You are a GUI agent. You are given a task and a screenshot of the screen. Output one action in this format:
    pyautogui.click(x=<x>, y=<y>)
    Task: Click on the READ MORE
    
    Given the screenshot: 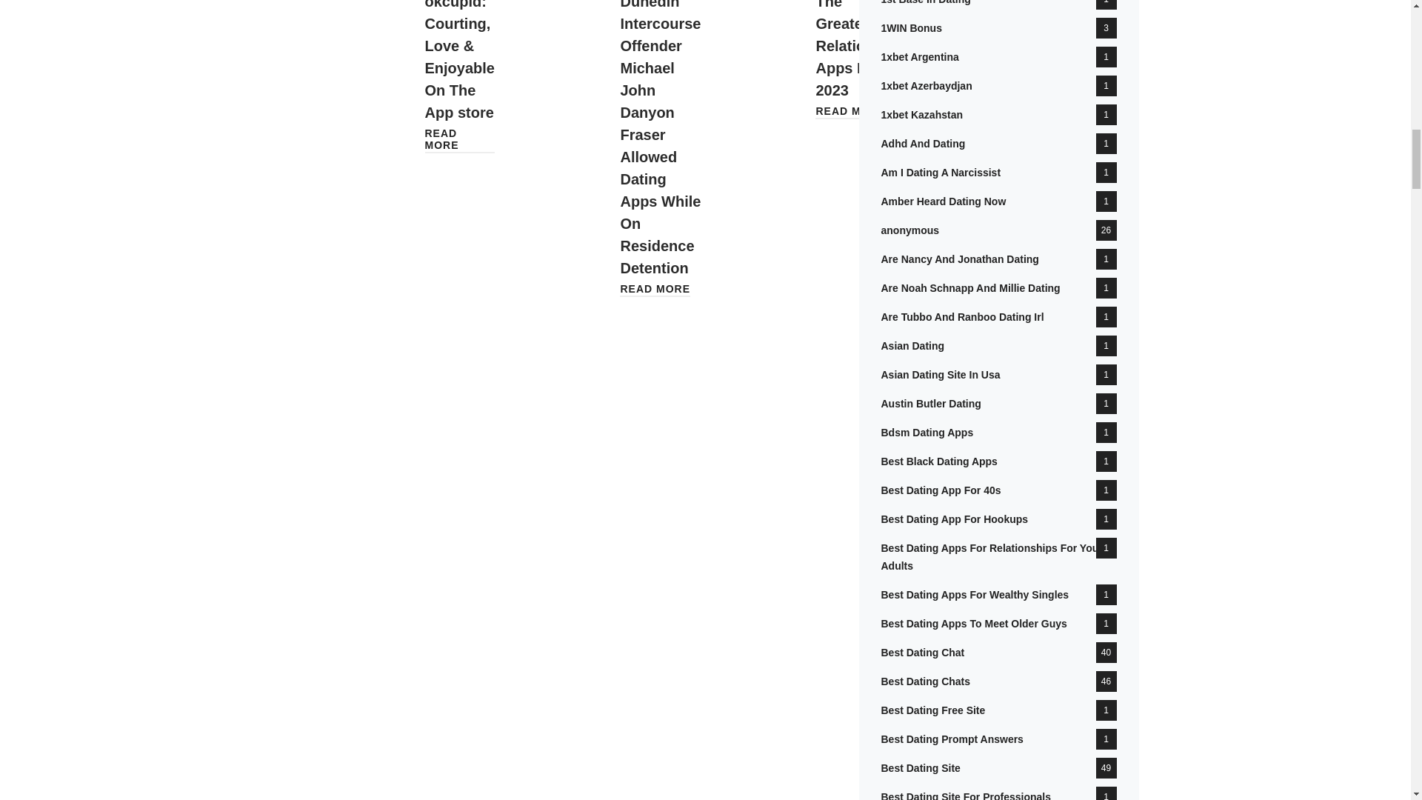 What is the action you would take?
    pyautogui.click(x=460, y=139)
    